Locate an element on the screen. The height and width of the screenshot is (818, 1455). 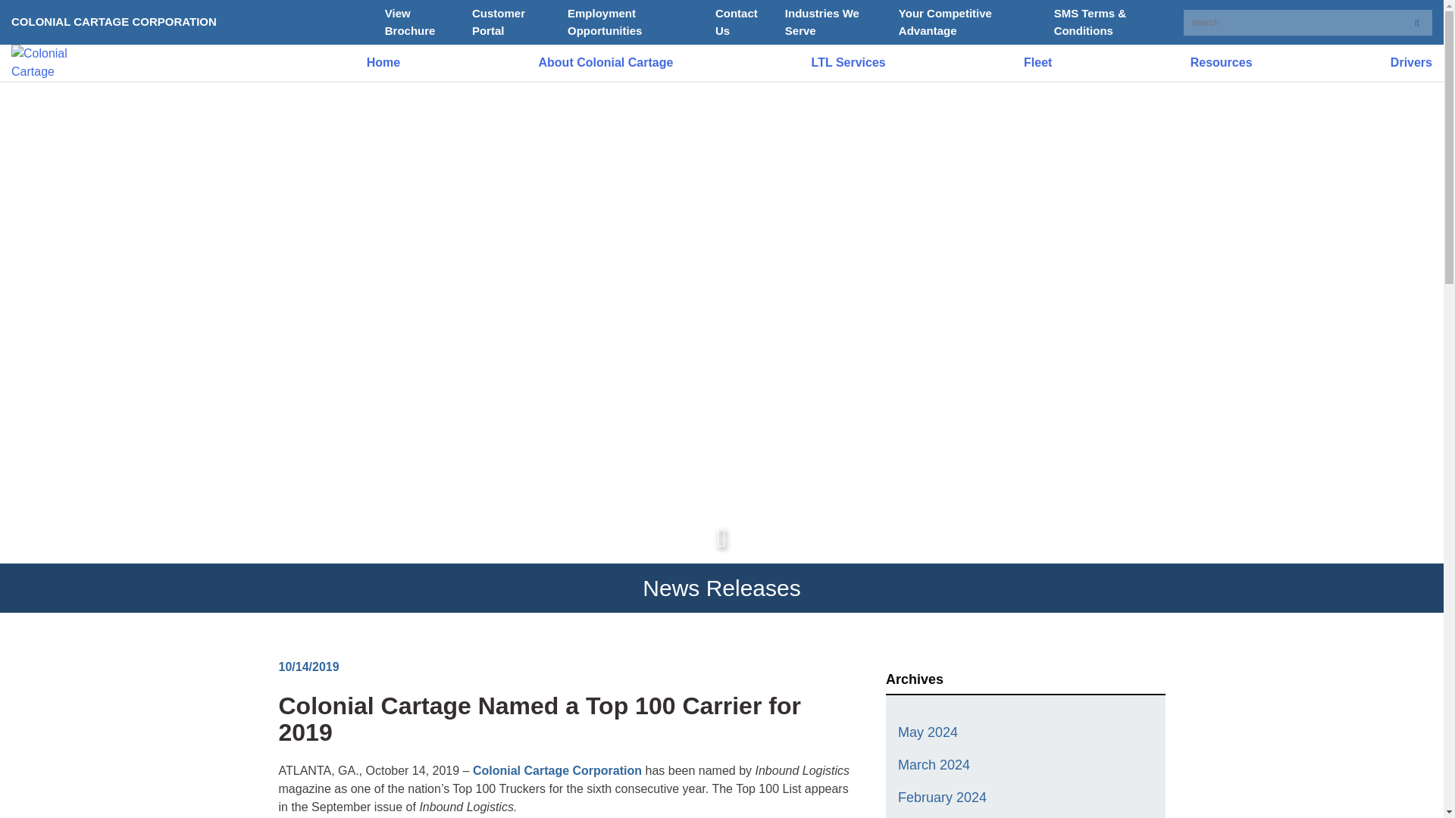
LTL Services is located at coordinates (849, 63).